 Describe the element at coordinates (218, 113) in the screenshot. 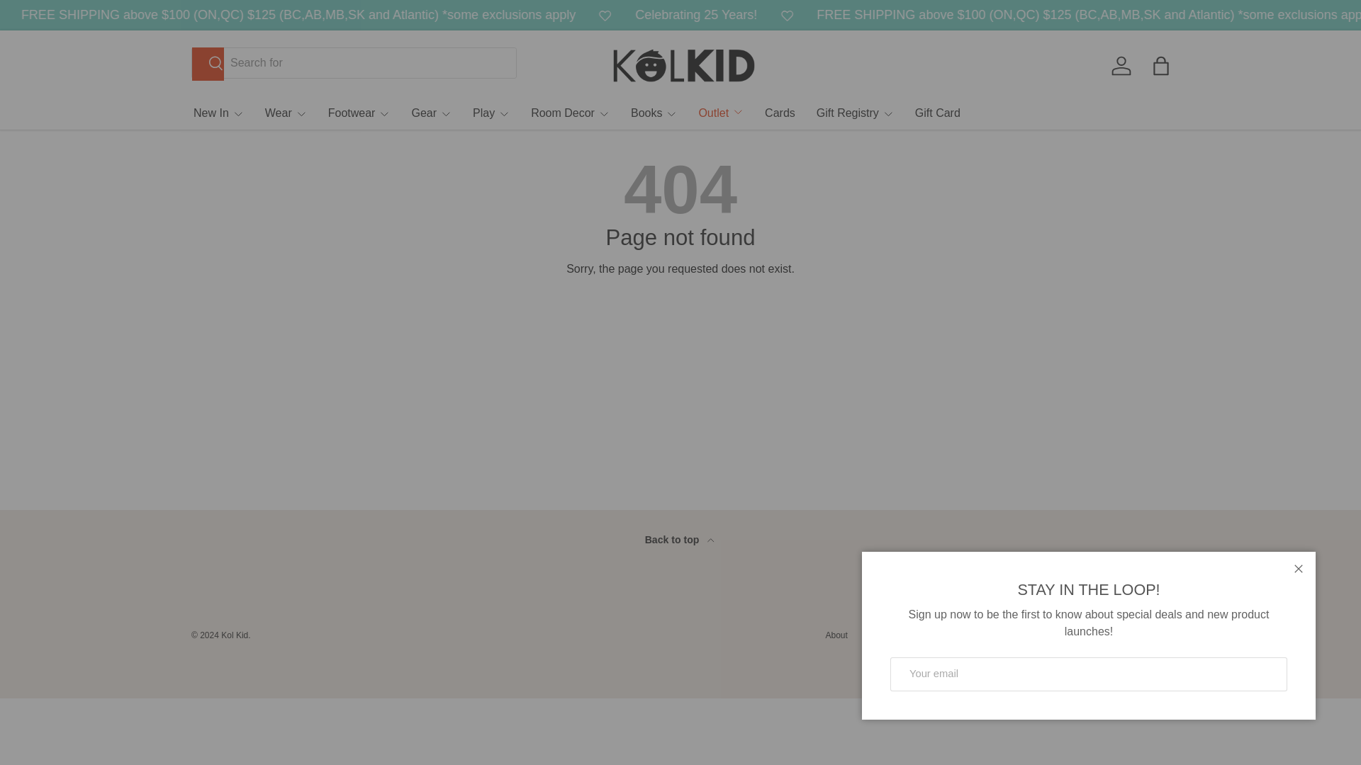

I see `New In` at that location.